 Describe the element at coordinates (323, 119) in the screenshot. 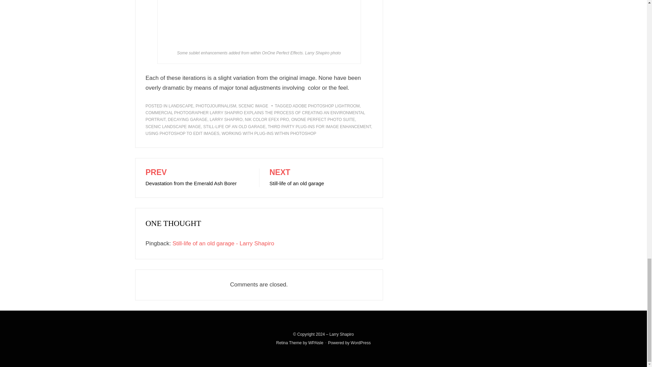

I see `THIRD PARTY PLUG-INS FOR IMAGE ENHANCEMENT` at that location.